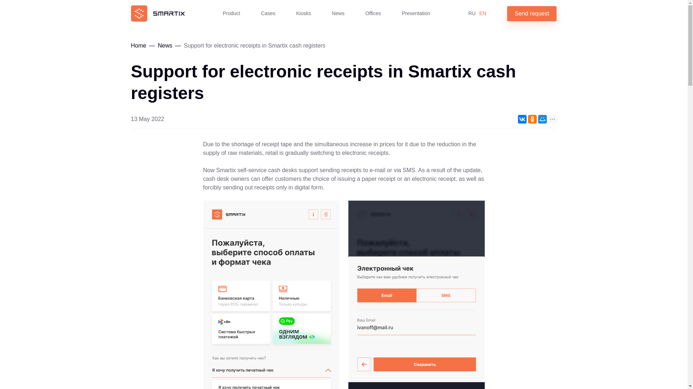 The height and width of the screenshot is (389, 693). What do you see at coordinates (338, 13) in the screenshot?
I see `News` at bounding box center [338, 13].